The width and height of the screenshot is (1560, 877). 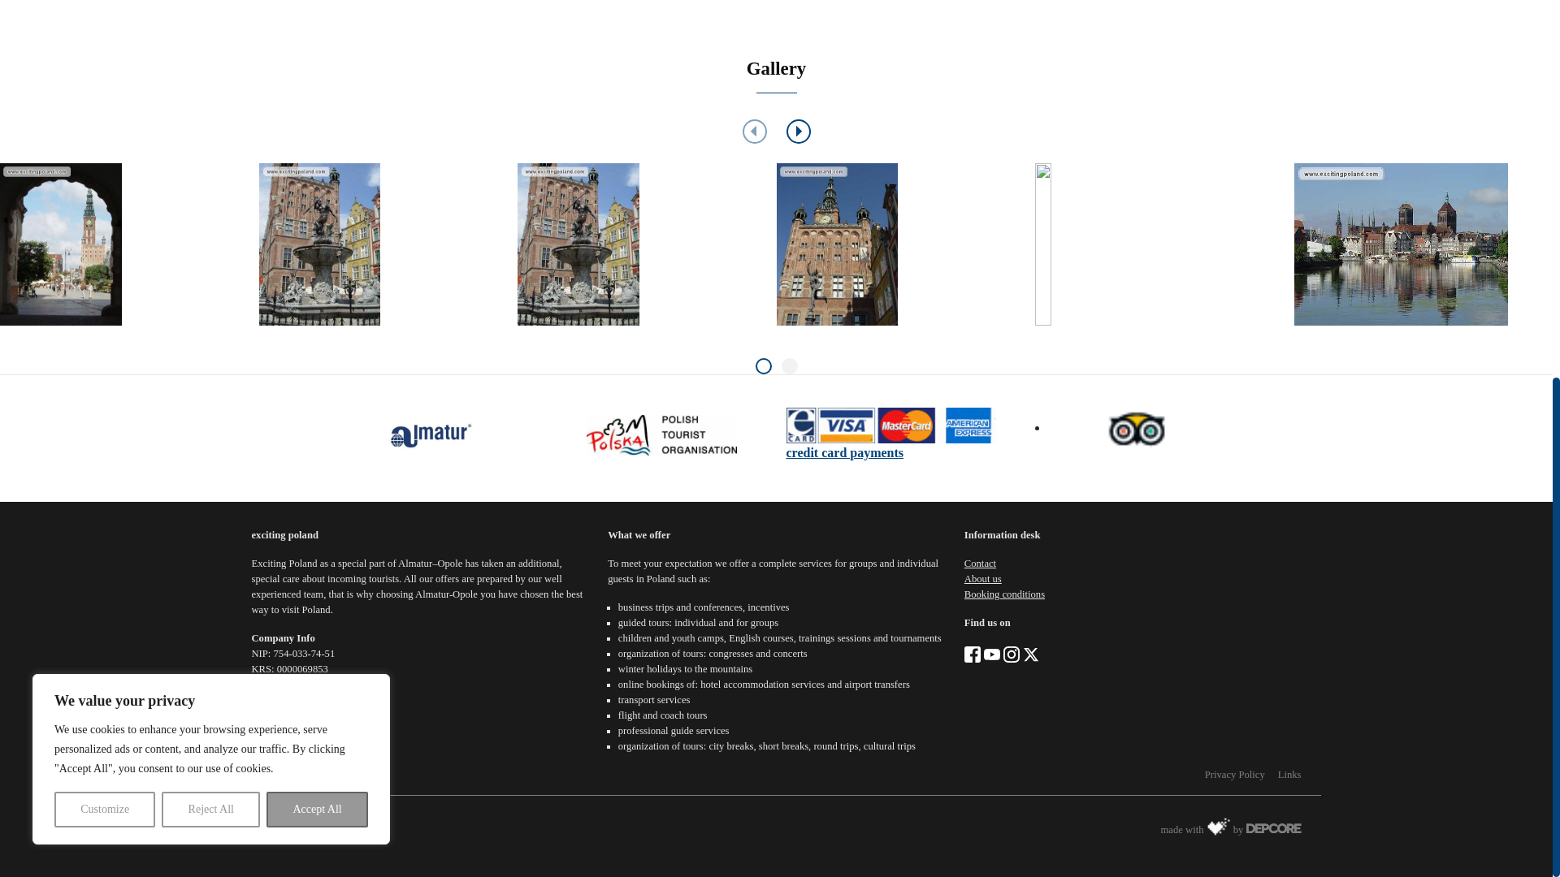 What do you see at coordinates (991, 653) in the screenshot?
I see `Find us on Youtube` at bounding box center [991, 653].